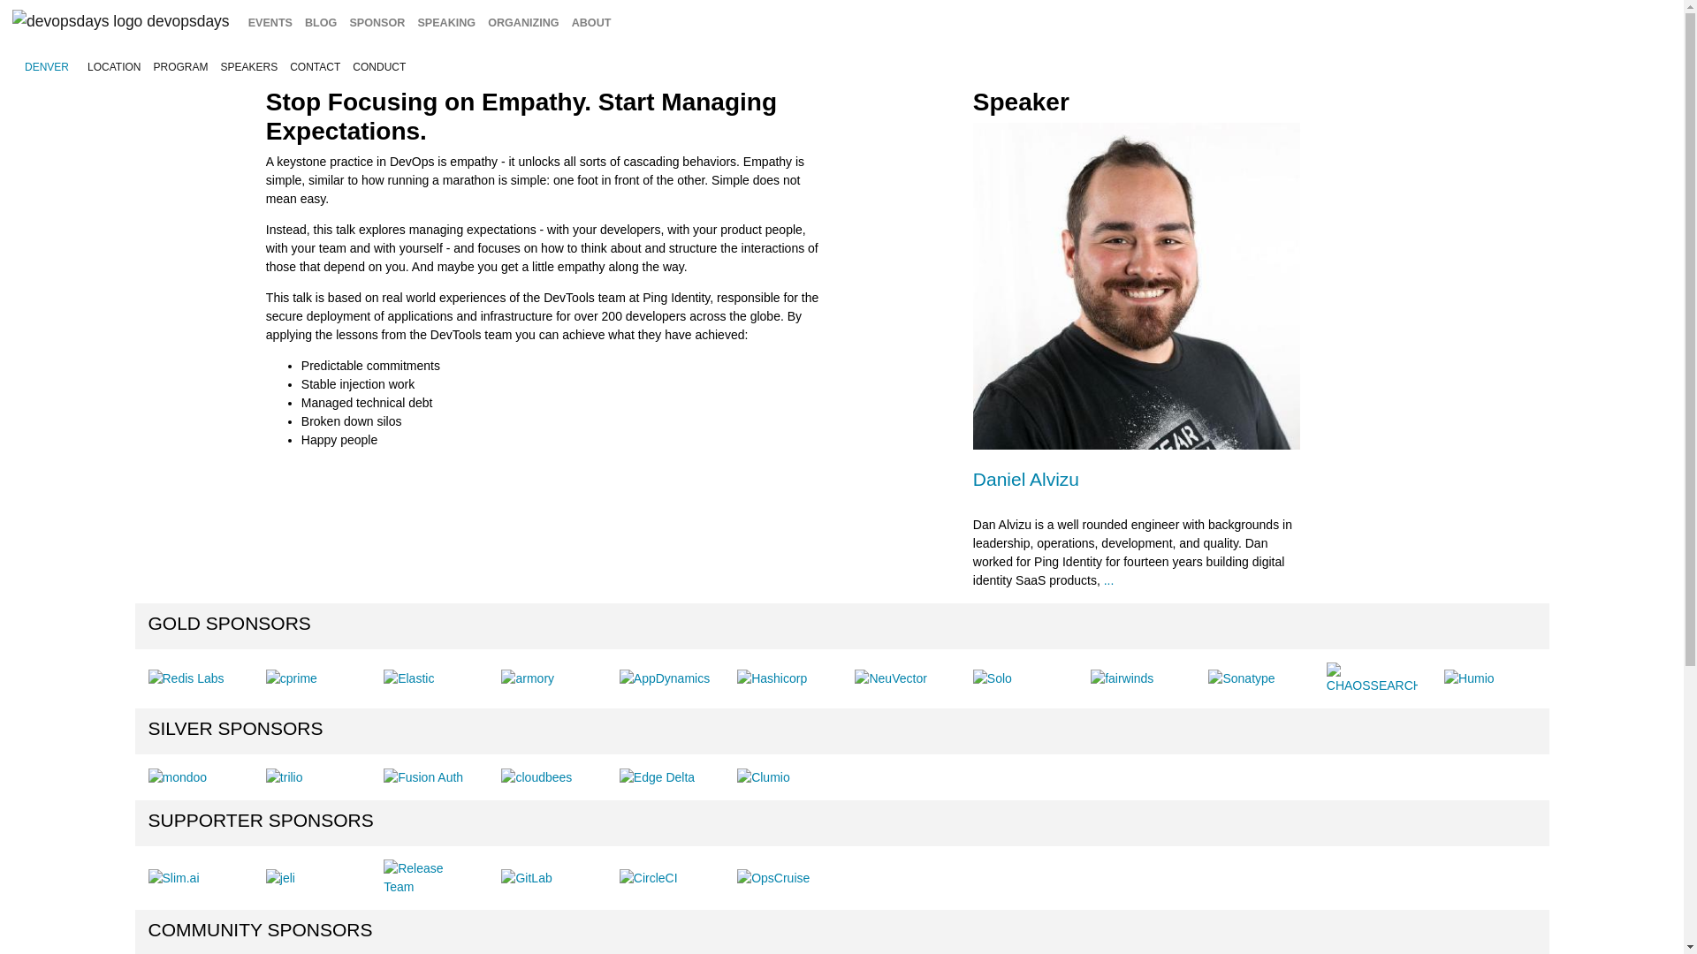 This screenshot has height=954, width=1697. What do you see at coordinates (1025, 479) in the screenshot?
I see `Daniel Alvizu` at bounding box center [1025, 479].